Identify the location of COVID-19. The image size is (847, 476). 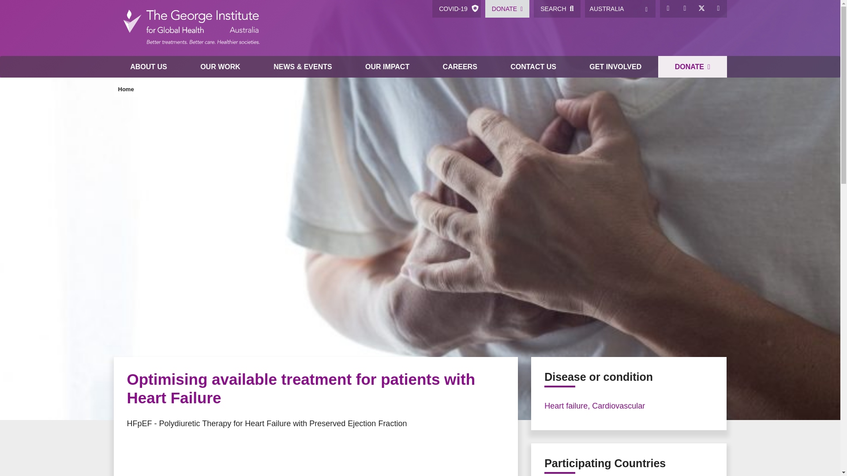
(456, 9).